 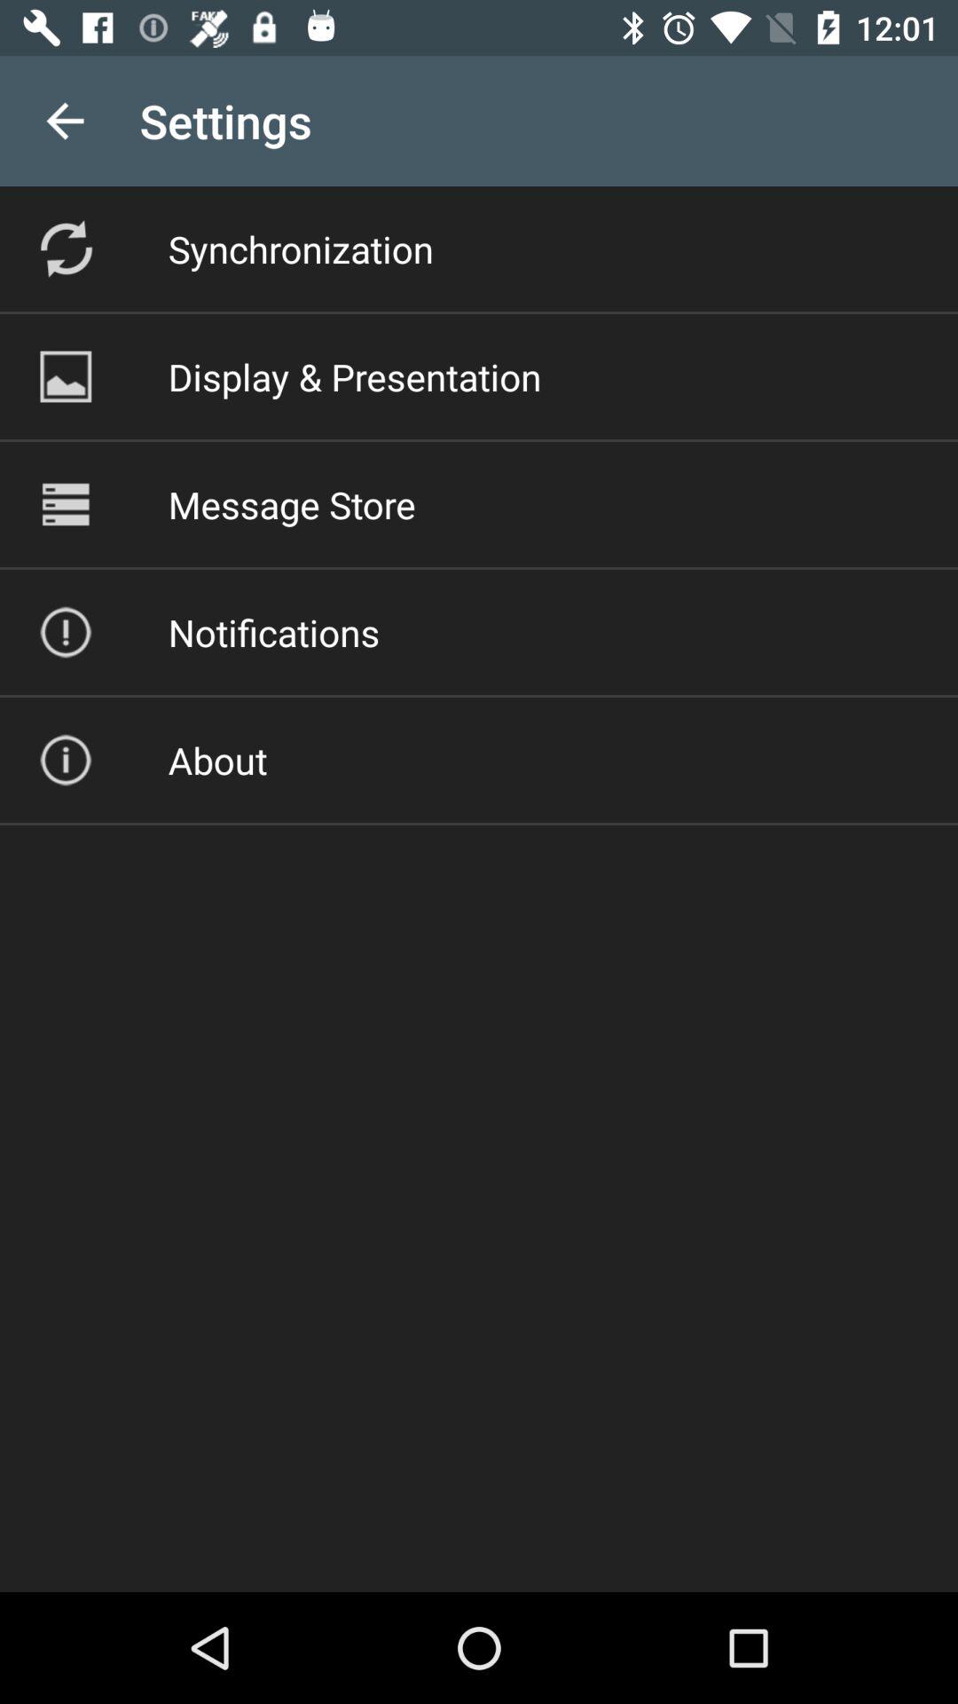 What do you see at coordinates (291, 504) in the screenshot?
I see `select the icon above notifications item` at bounding box center [291, 504].